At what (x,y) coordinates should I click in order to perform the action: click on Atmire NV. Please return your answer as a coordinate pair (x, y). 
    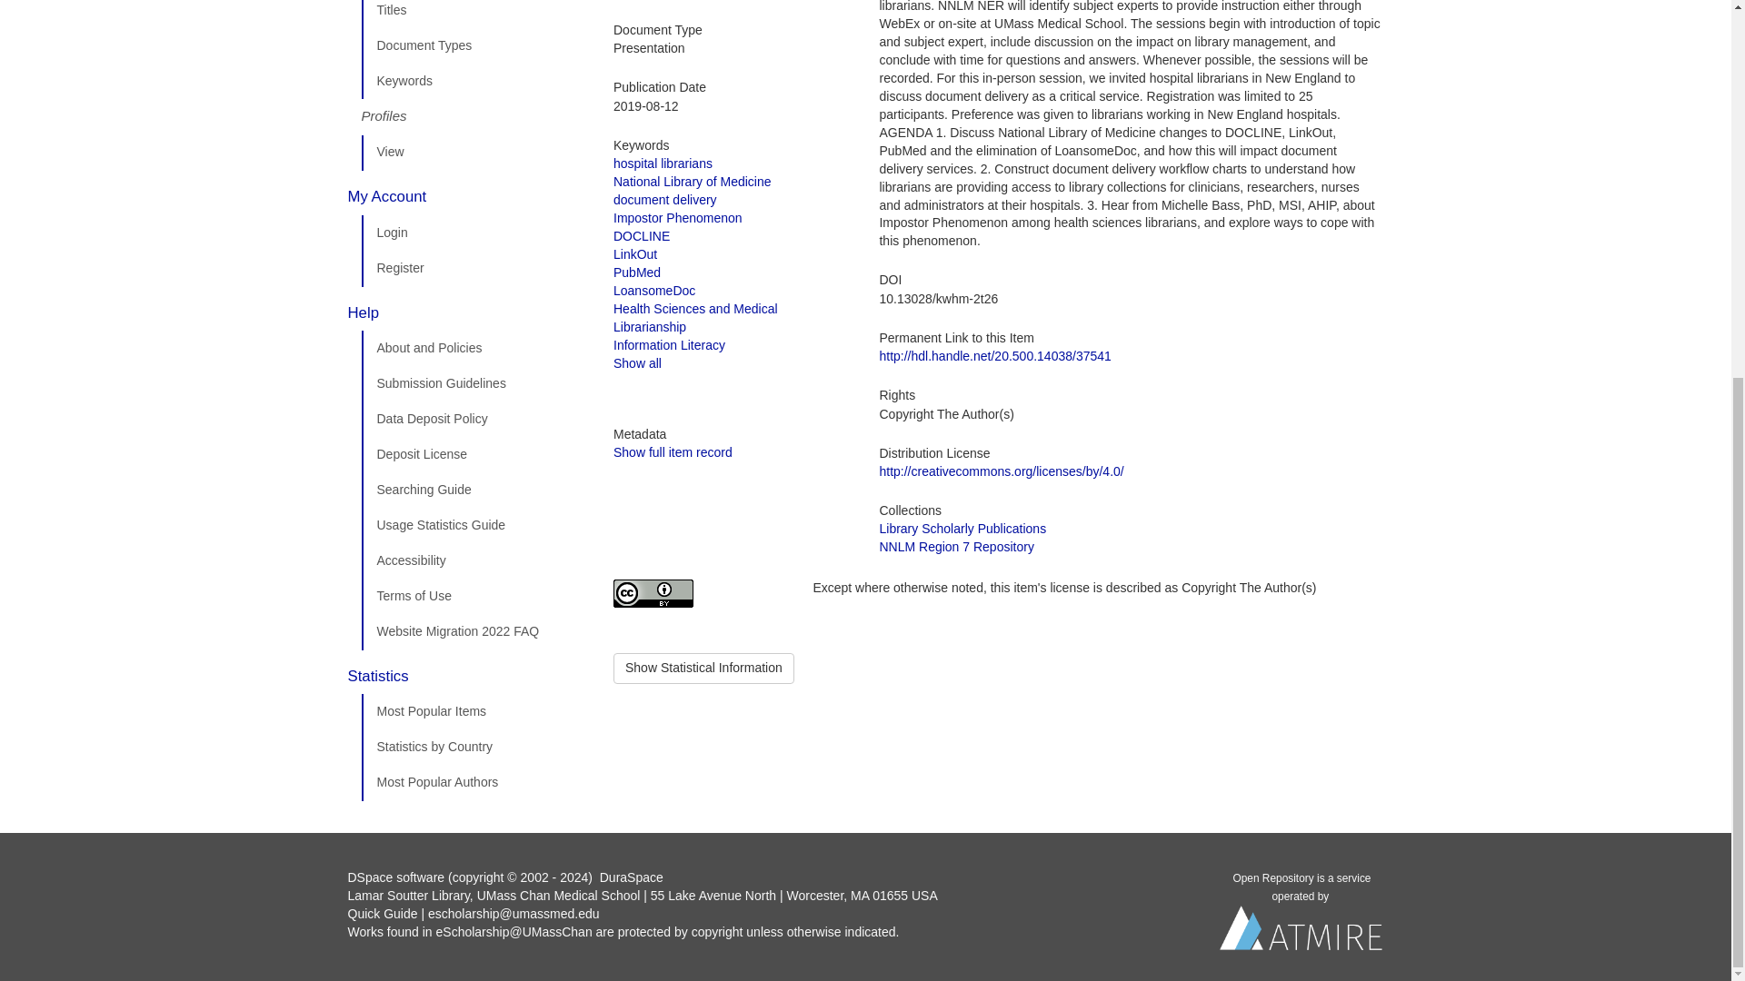
    Looking at the image, I should click on (1301, 933).